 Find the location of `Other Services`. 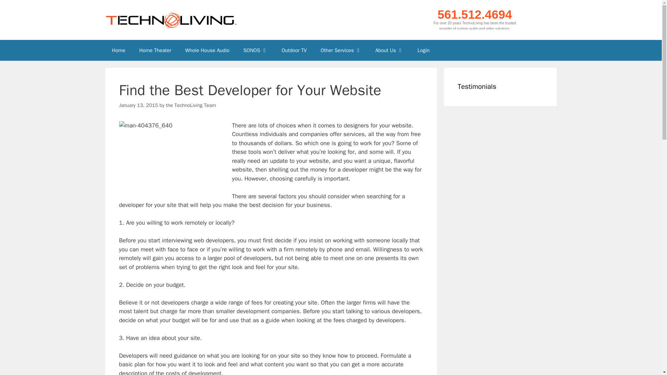

Other Services is located at coordinates (341, 50).